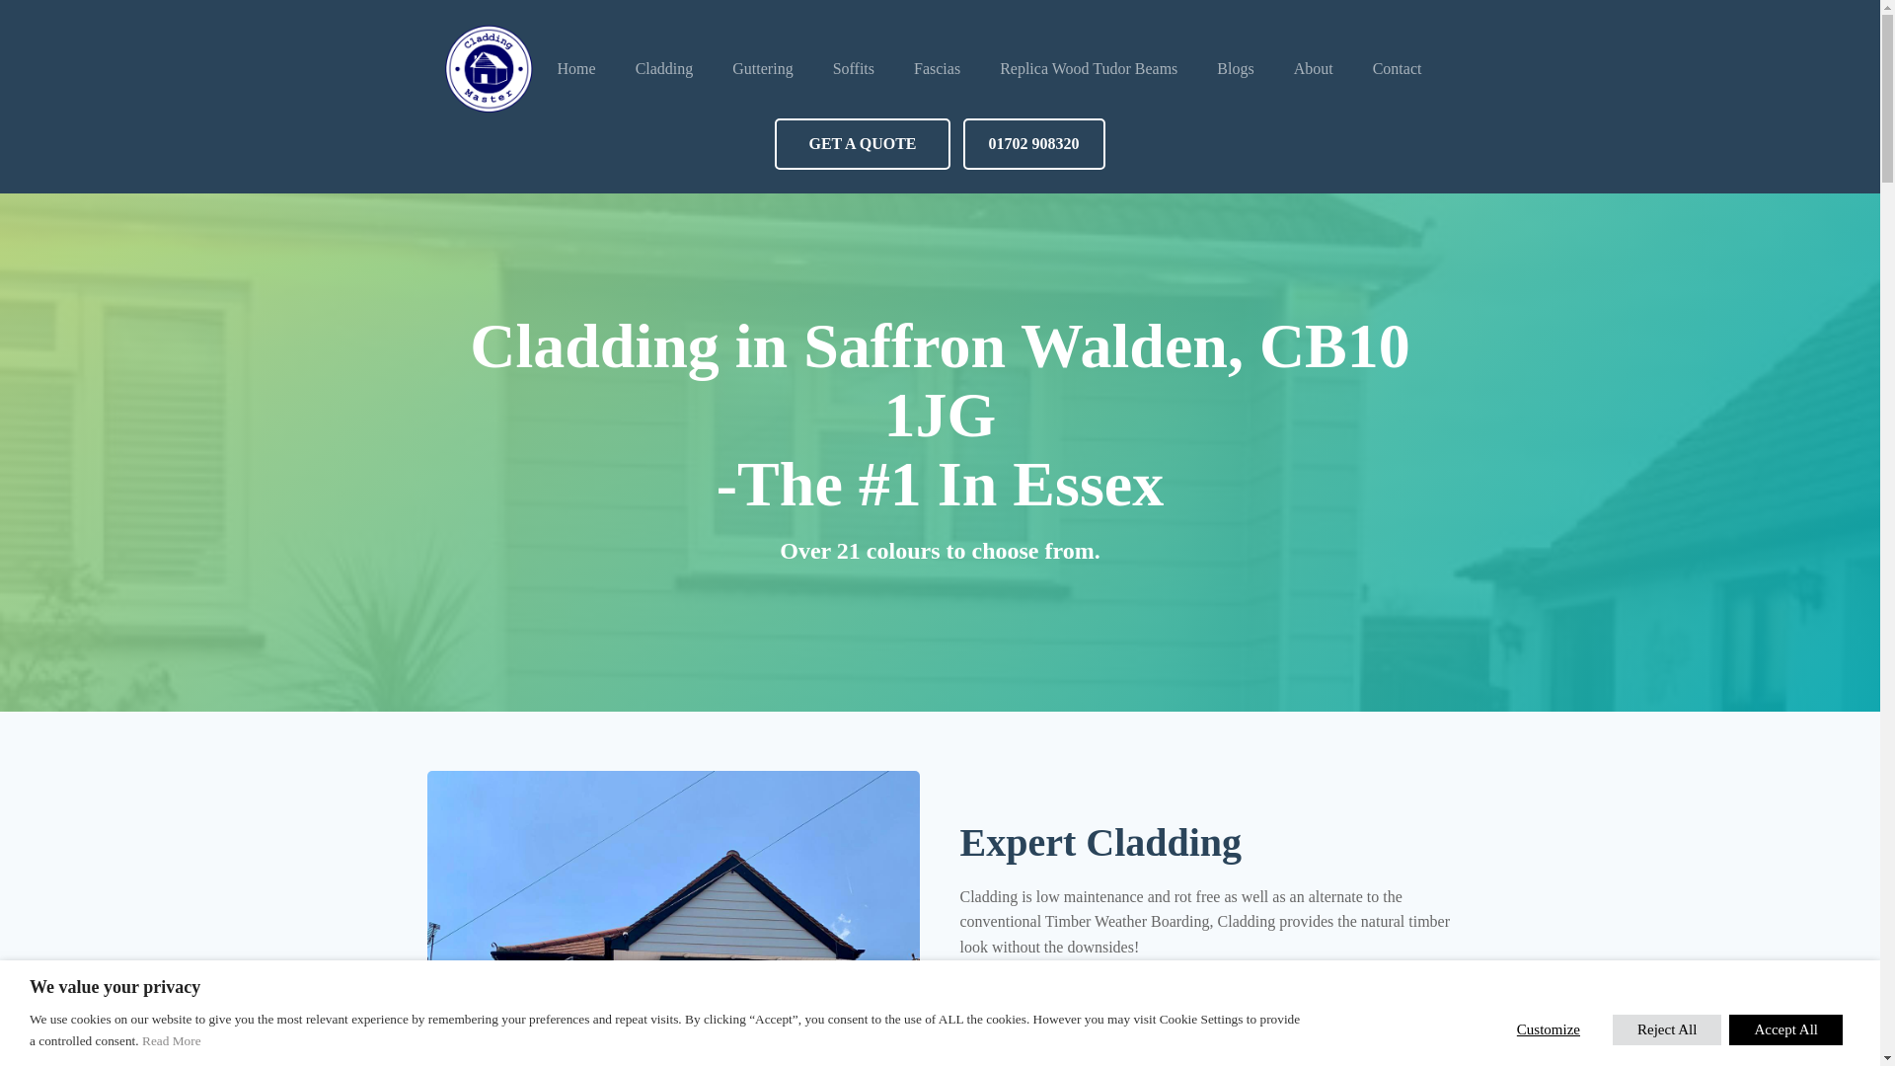 The image size is (1895, 1066). Describe the element at coordinates (853, 69) in the screenshot. I see `Soffits` at that location.